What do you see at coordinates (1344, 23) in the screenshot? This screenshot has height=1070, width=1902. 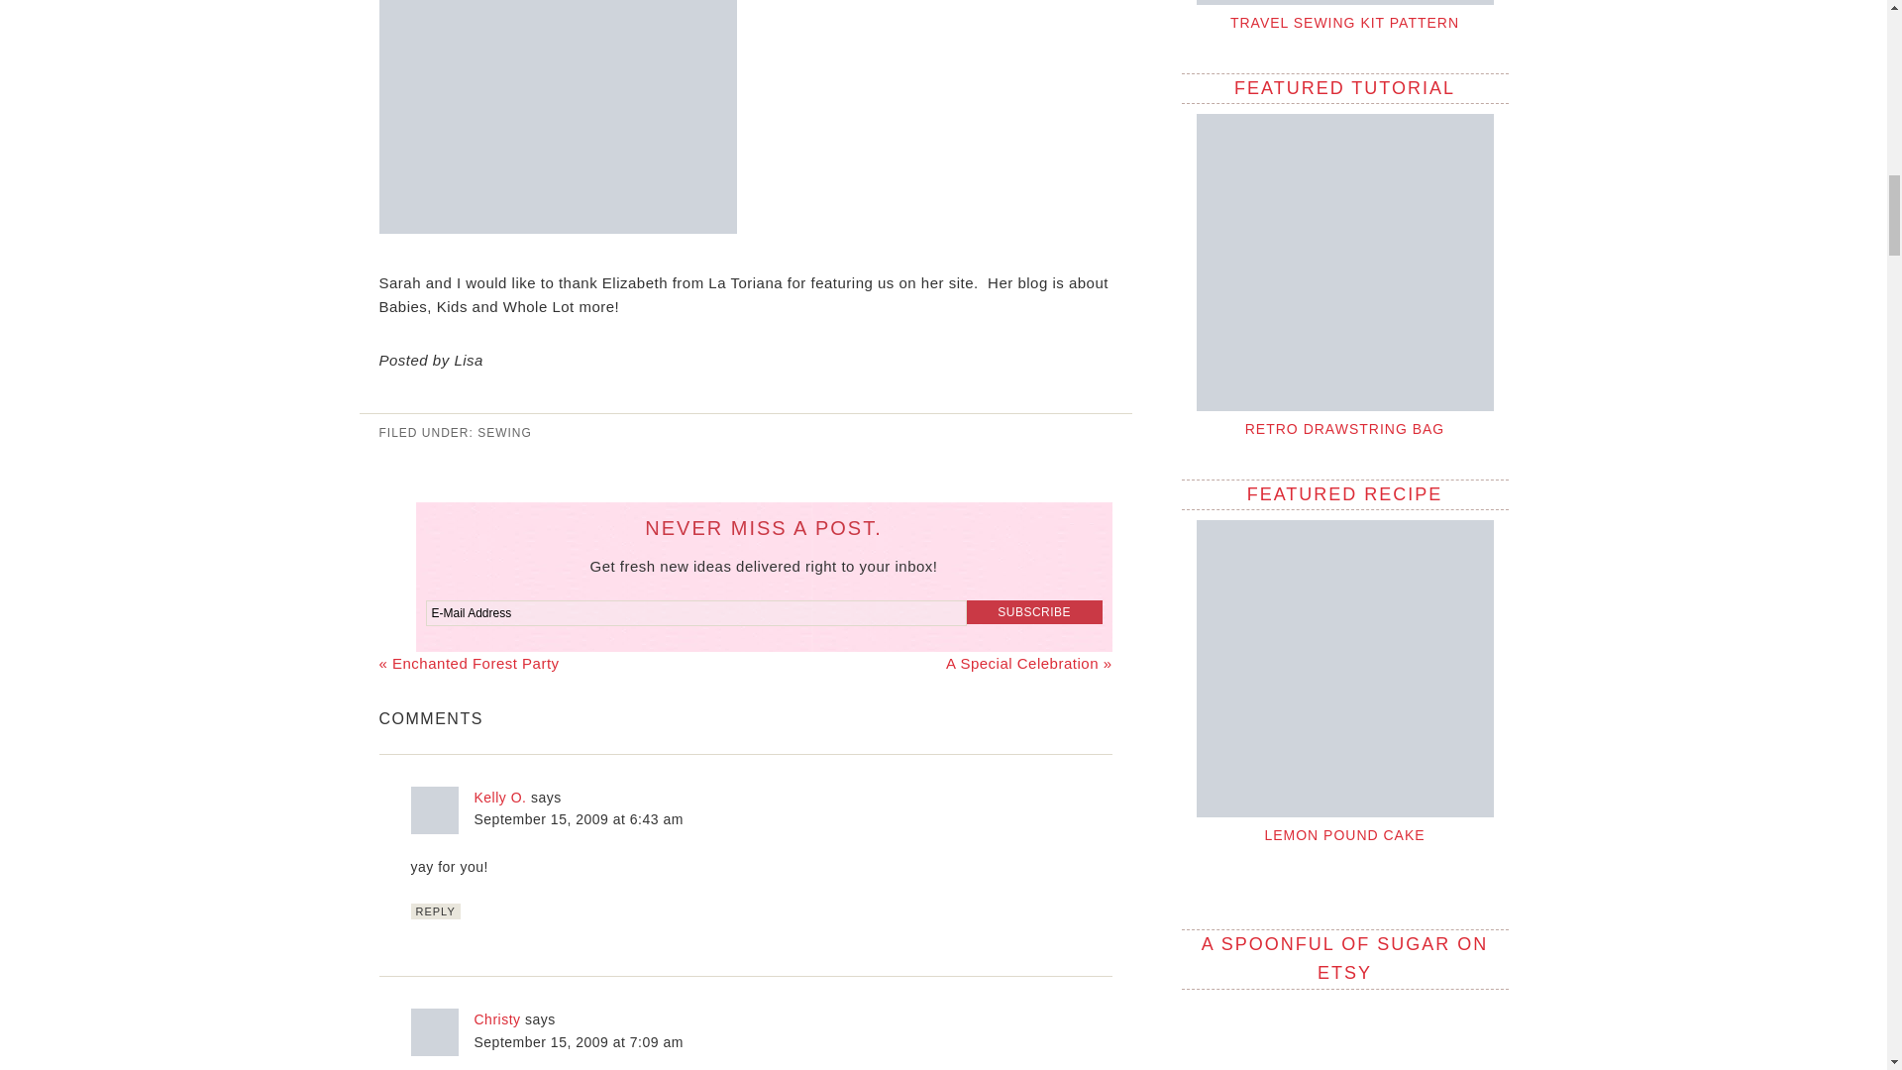 I see `Travel Sewing Kit Pattern` at bounding box center [1344, 23].